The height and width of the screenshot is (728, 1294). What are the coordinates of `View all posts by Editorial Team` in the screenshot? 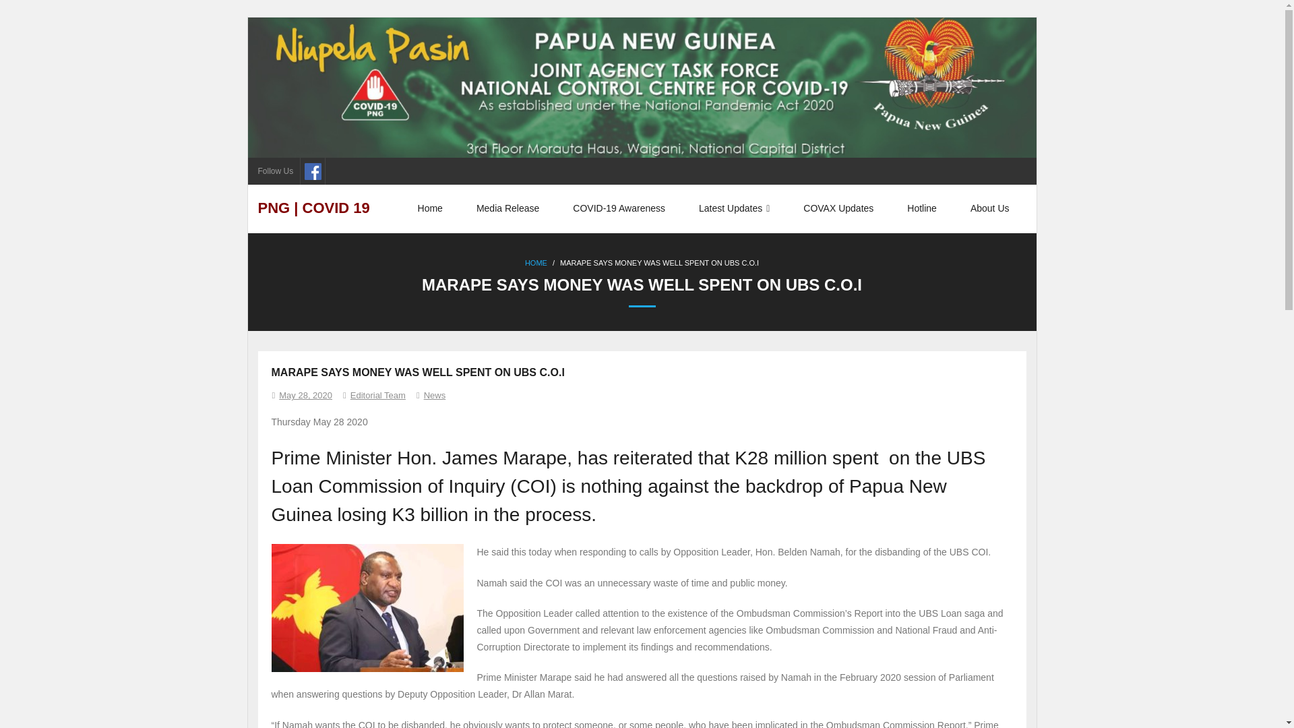 It's located at (378, 395).